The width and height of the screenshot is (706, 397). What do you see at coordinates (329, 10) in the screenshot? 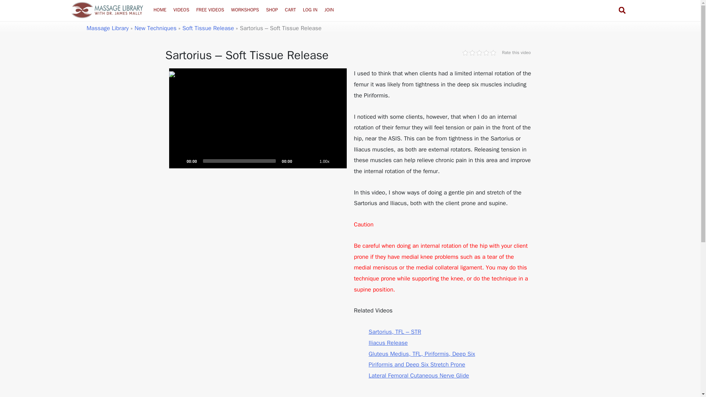
I see `JOIN` at bounding box center [329, 10].